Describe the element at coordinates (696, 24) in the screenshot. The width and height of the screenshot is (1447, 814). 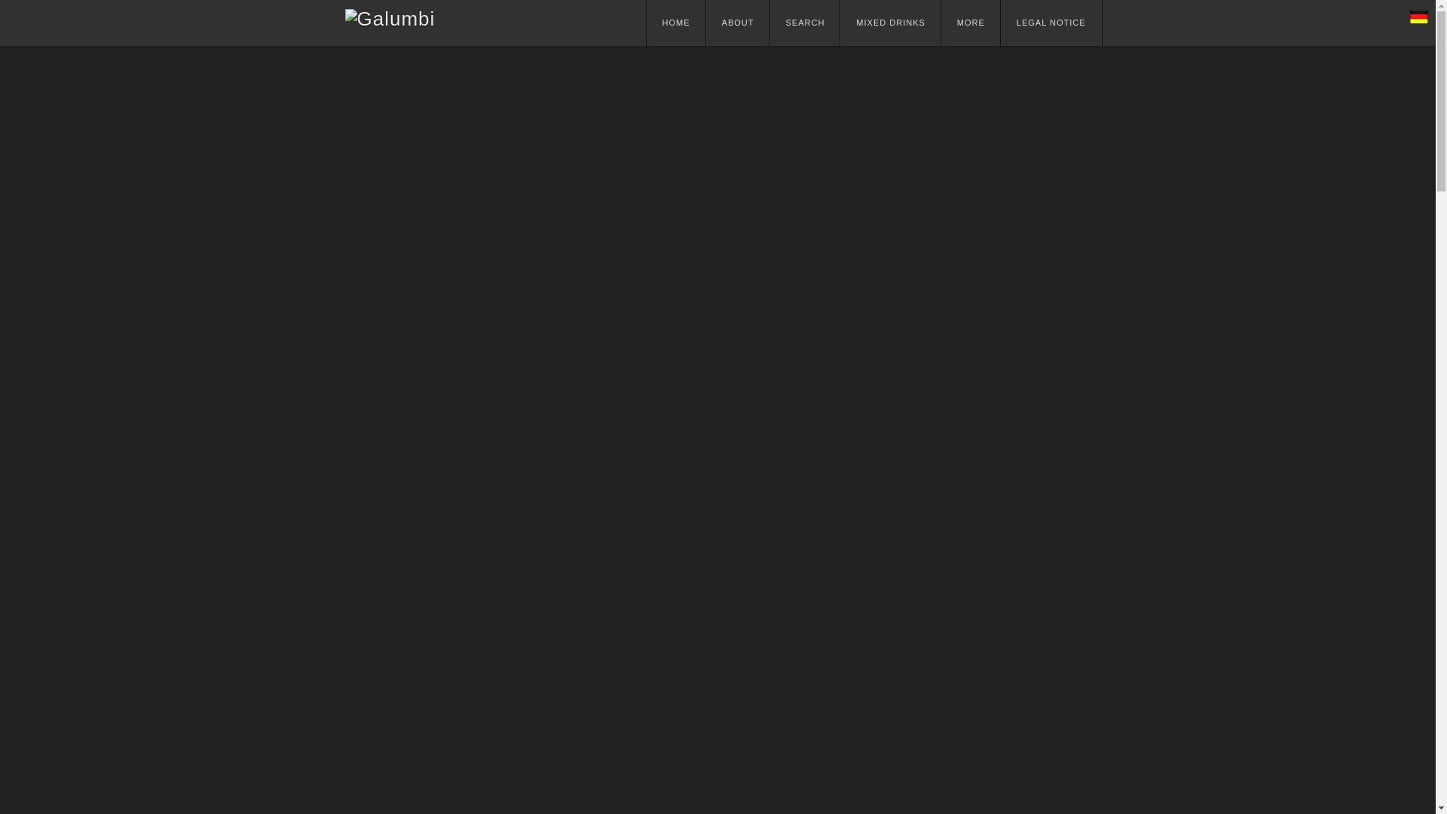
I see `Skip to content` at that location.